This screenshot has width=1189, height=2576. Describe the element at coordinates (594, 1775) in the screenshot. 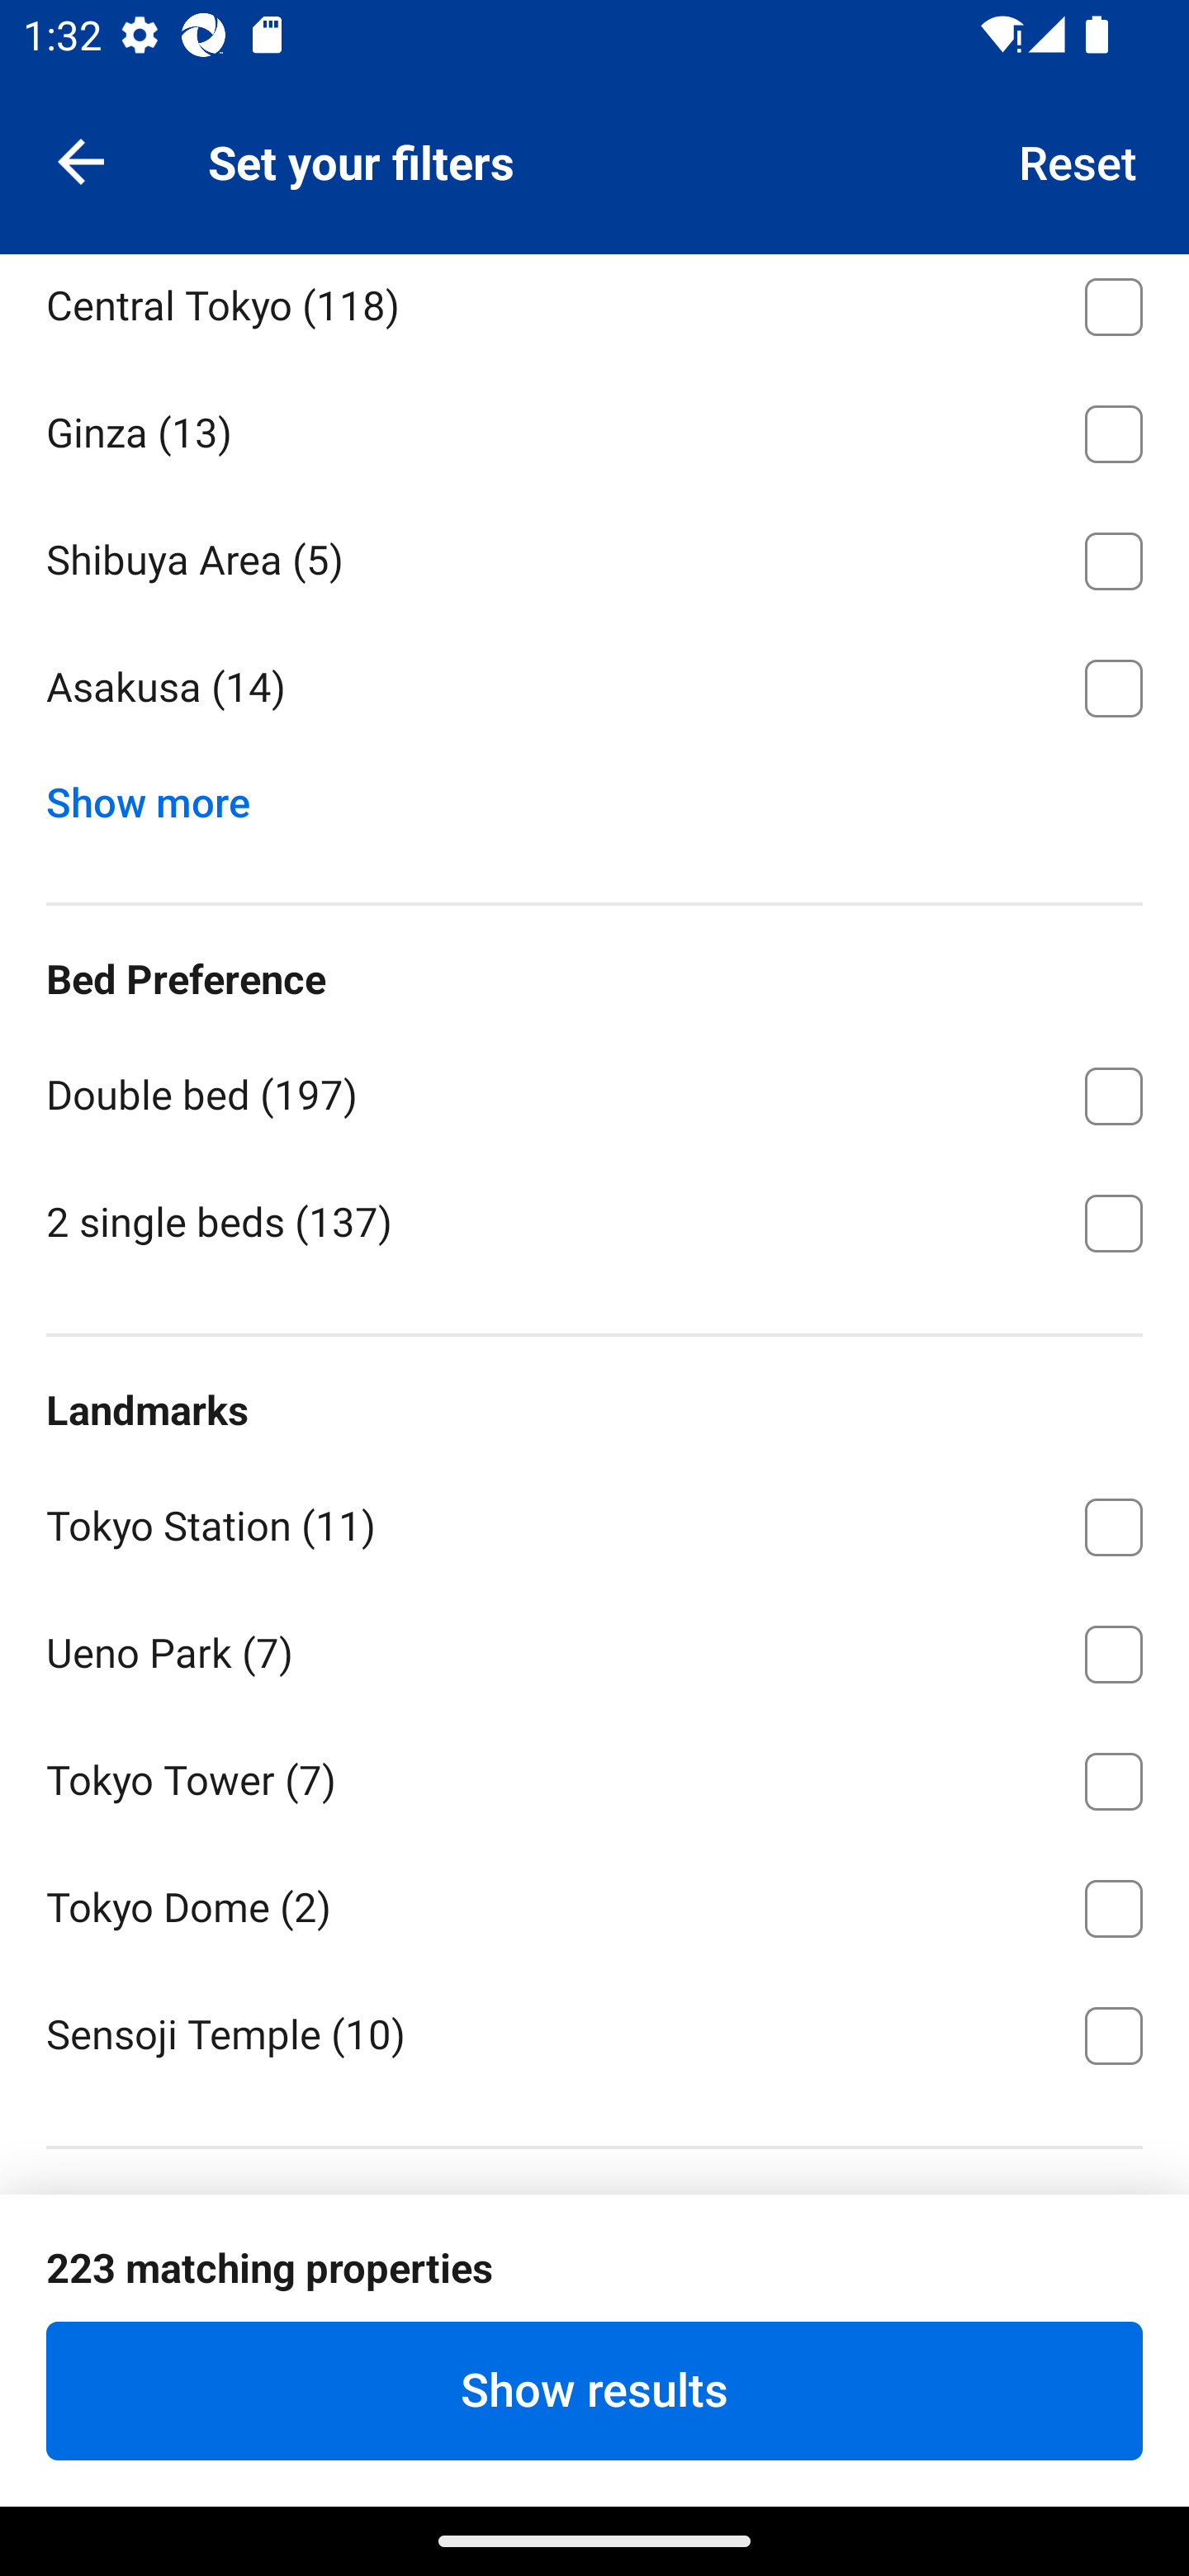

I see `Tokyo Tower ⁦(7)` at that location.